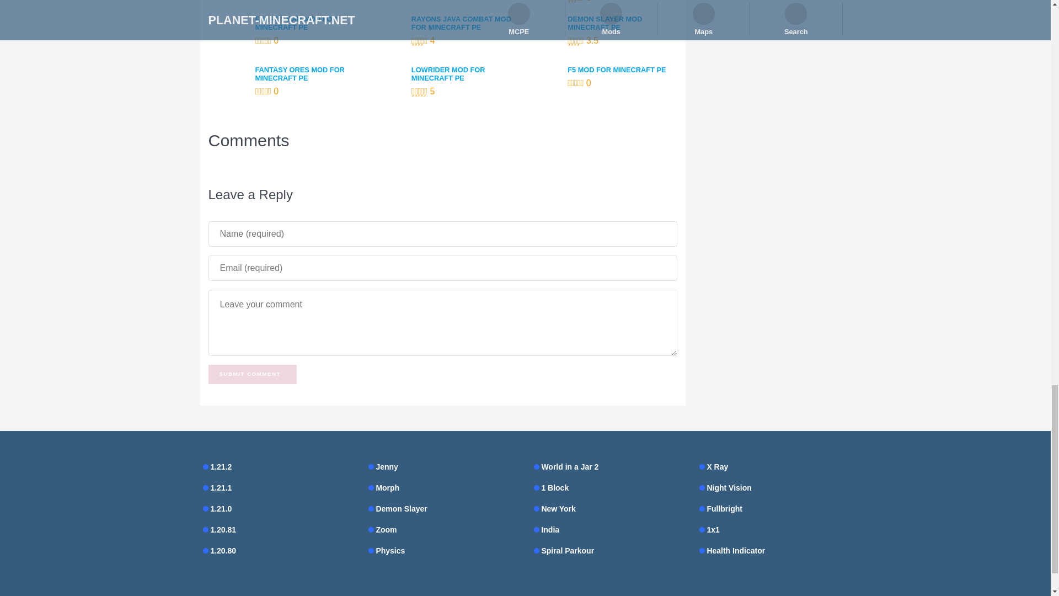 The height and width of the screenshot is (596, 1059). What do you see at coordinates (277, 488) in the screenshot?
I see `1.21.1` at bounding box center [277, 488].